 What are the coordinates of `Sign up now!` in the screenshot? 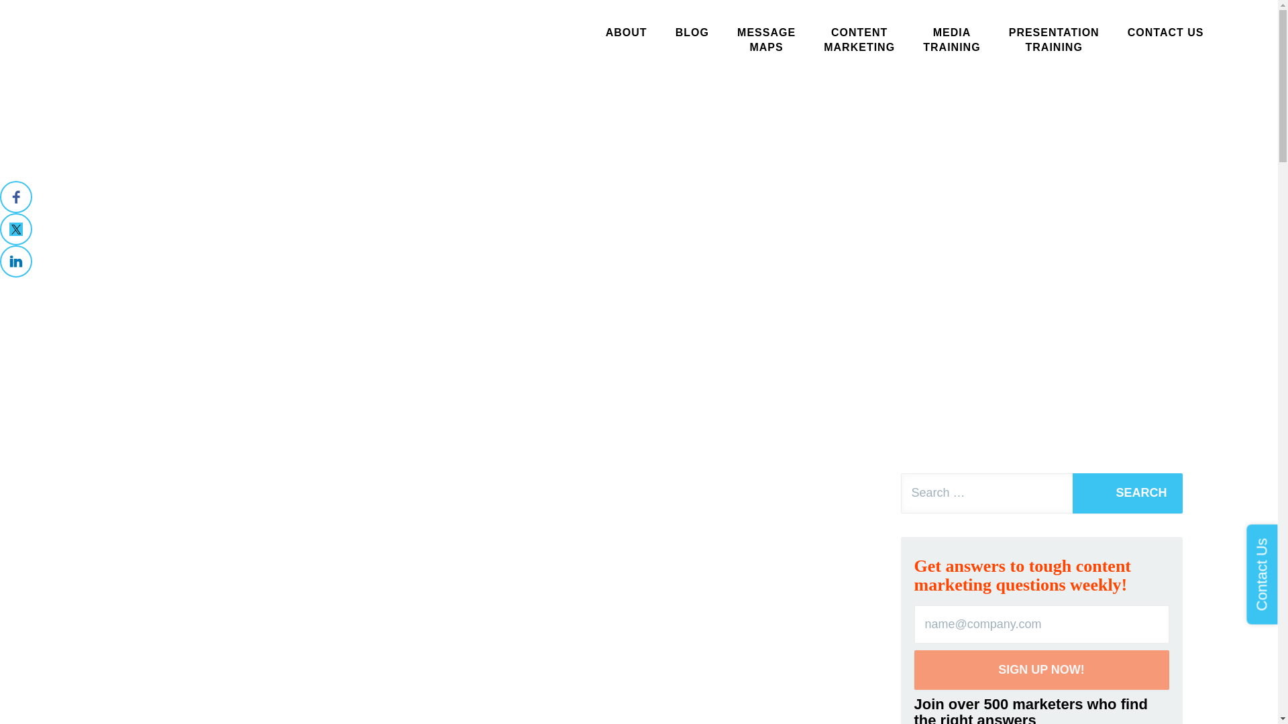 It's located at (1040, 670).